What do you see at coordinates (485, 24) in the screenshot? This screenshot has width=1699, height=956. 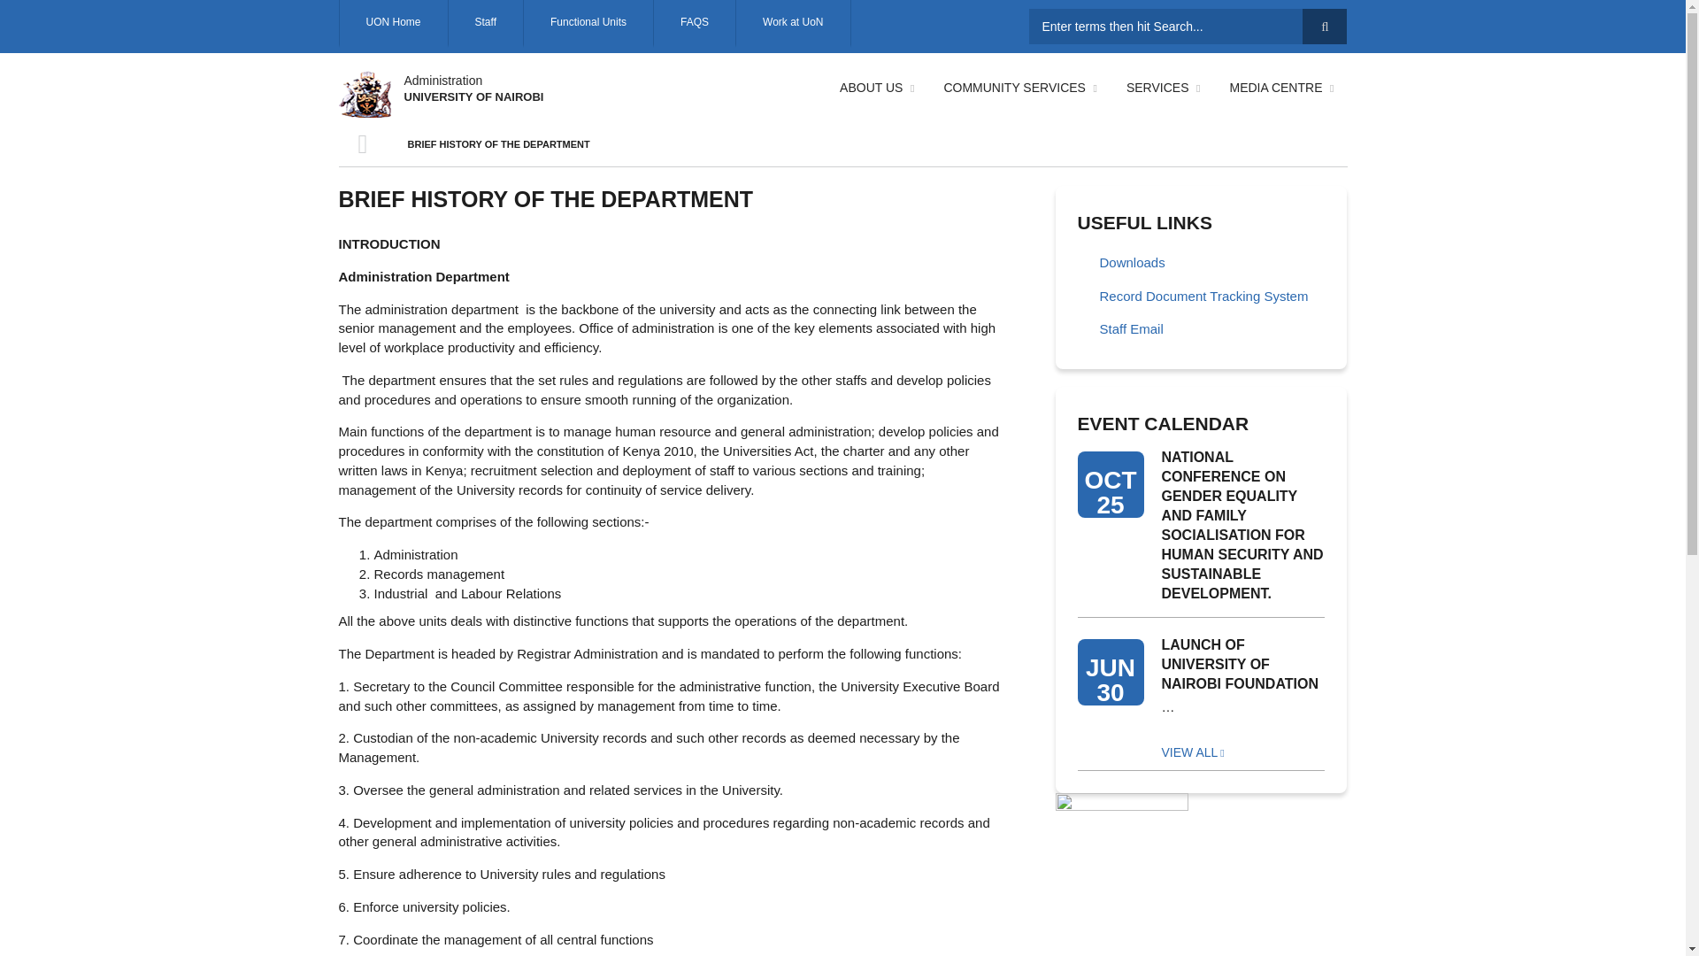 I see `Staff` at bounding box center [485, 24].